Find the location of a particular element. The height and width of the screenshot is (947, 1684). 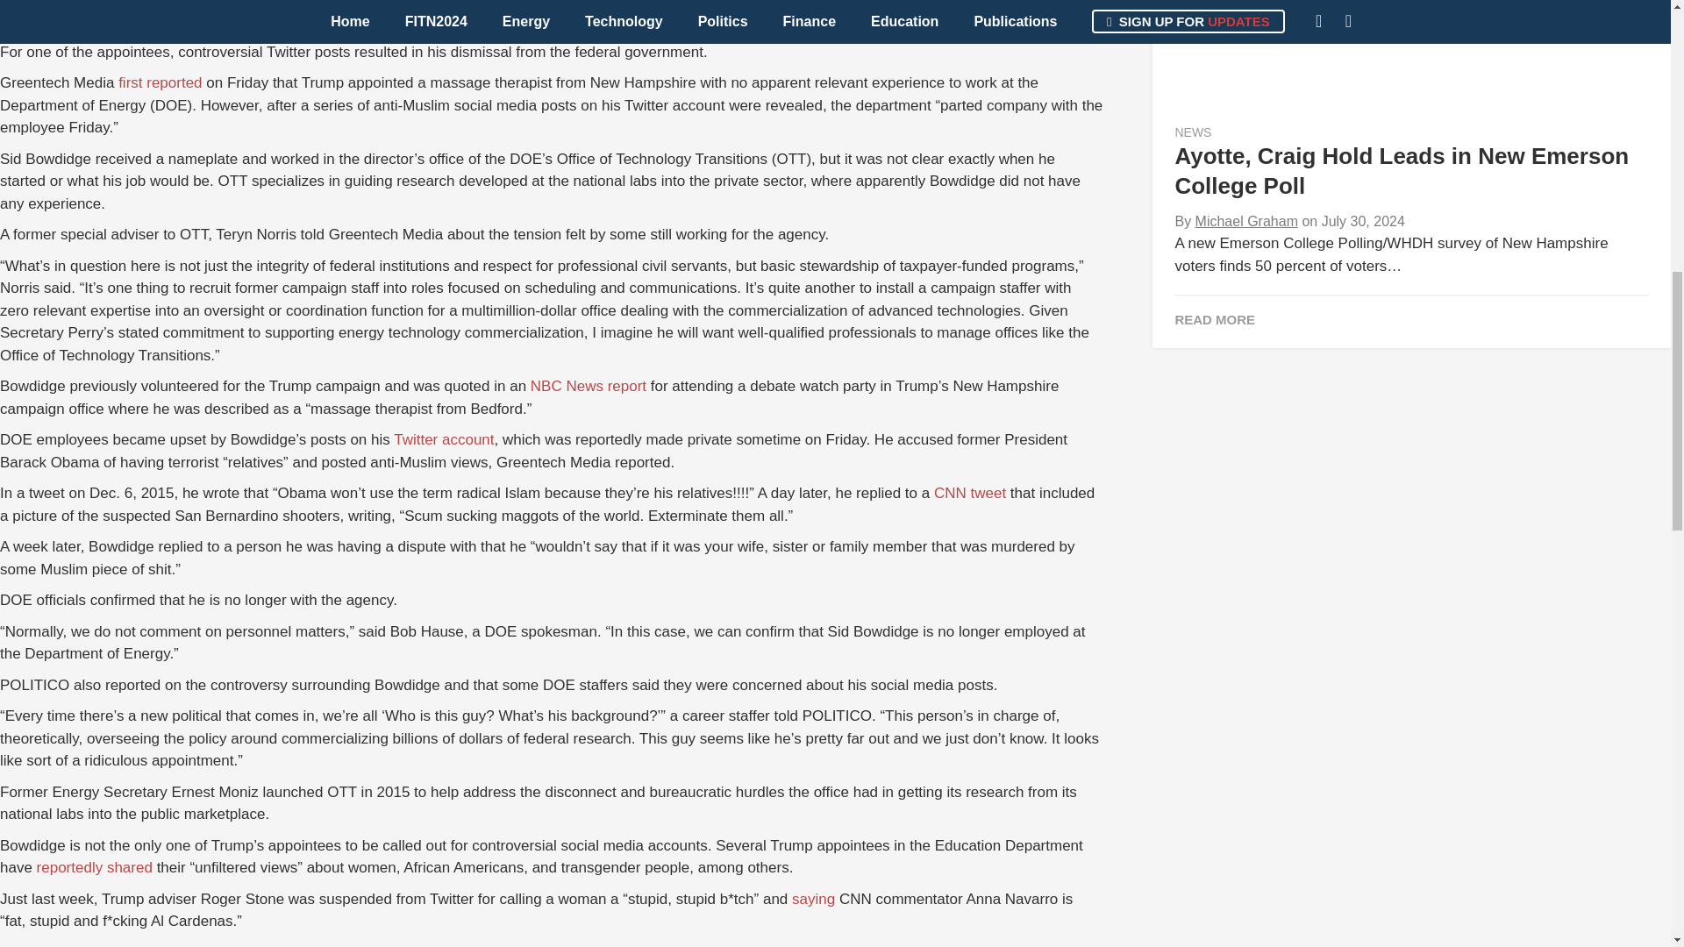

Posts by Michael Graham is located at coordinates (1247, 221).